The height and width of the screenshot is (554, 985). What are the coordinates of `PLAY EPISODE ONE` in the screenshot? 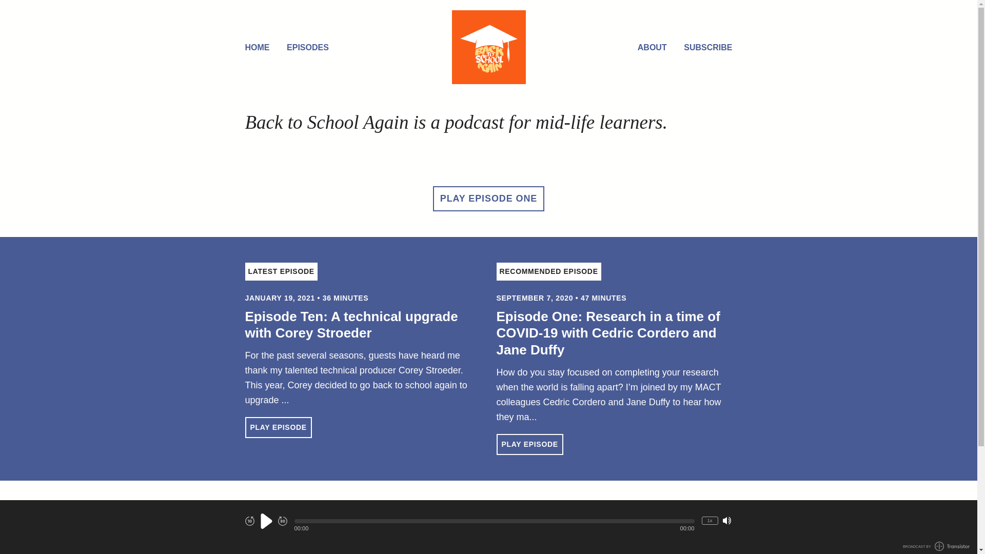 It's located at (488, 199).